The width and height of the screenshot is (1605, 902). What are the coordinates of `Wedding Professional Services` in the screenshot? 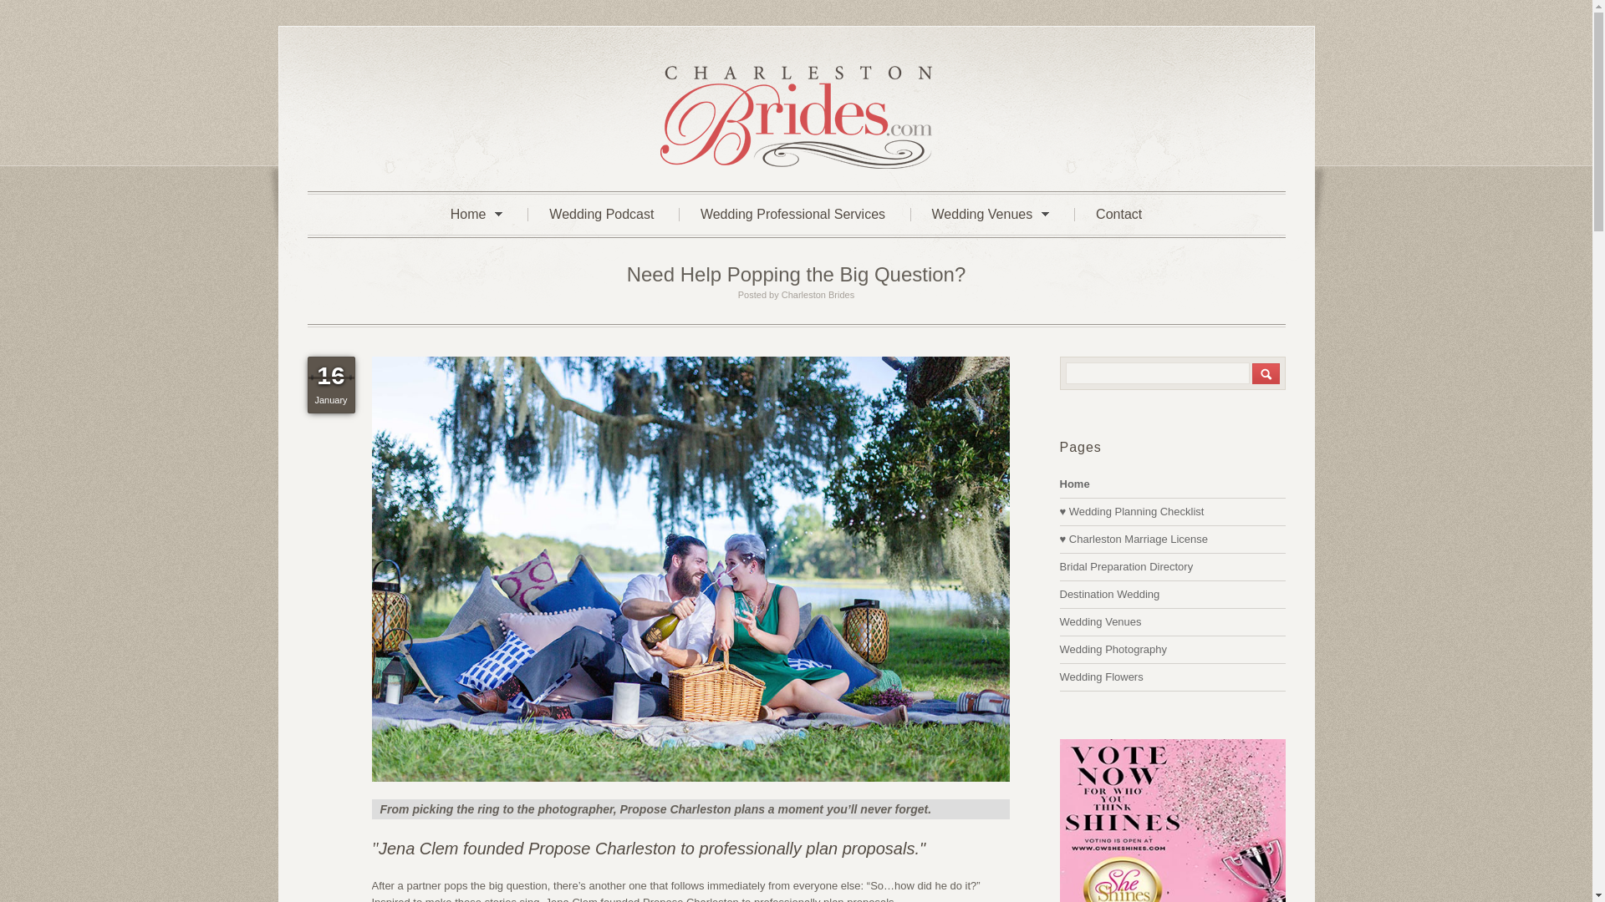 It's located at (792, 214).